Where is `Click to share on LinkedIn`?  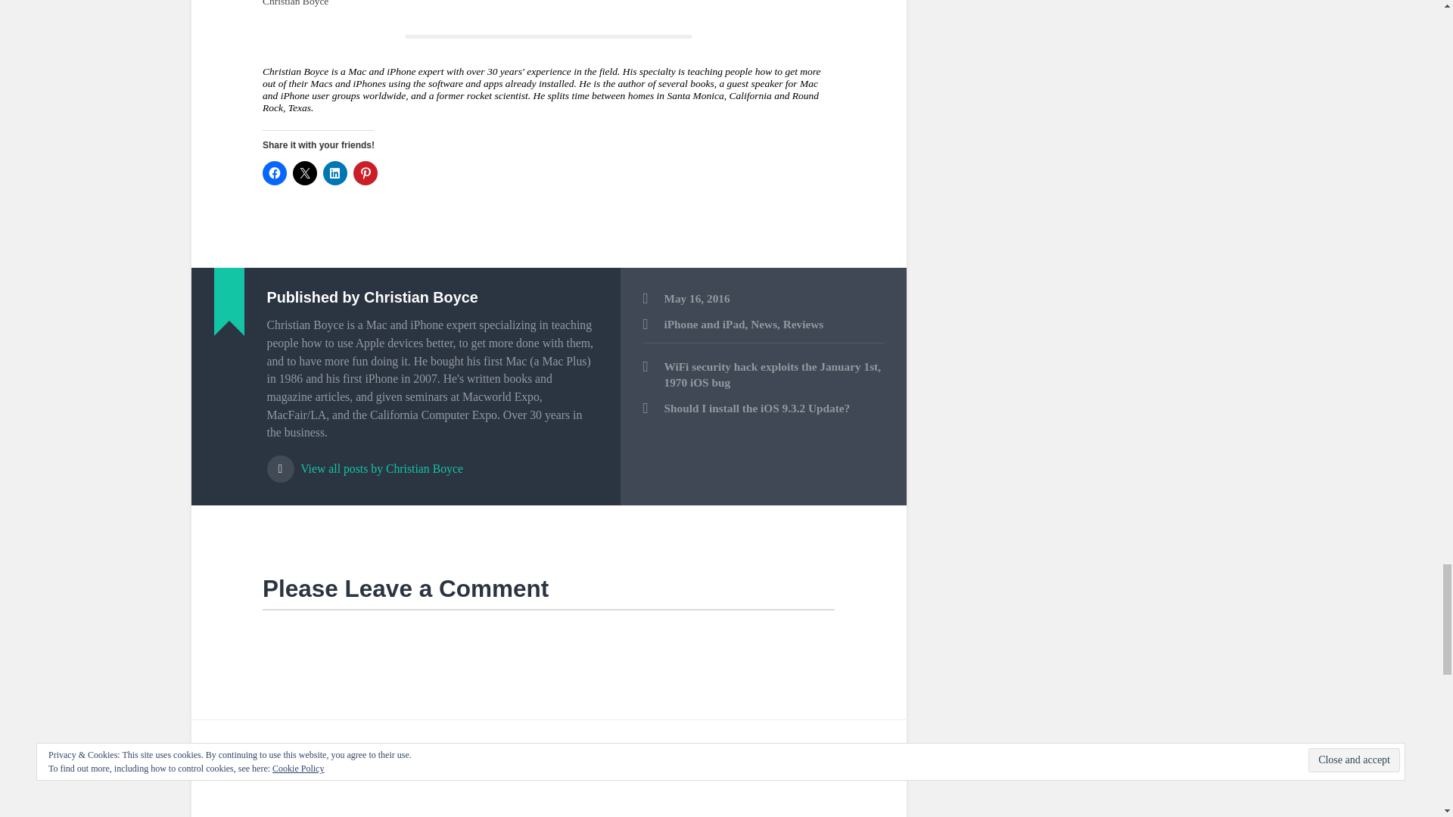 Click to share on LinkedIn is located at coordinates (334, 172).